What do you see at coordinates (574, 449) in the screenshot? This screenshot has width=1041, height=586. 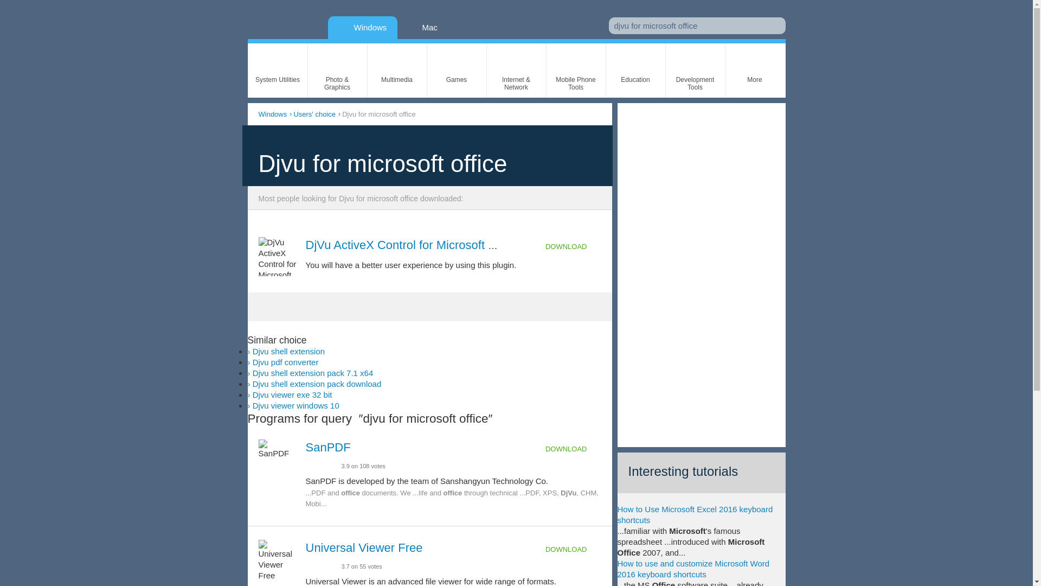 I see `DOWNLOAD` at bounding box center [574, 449].